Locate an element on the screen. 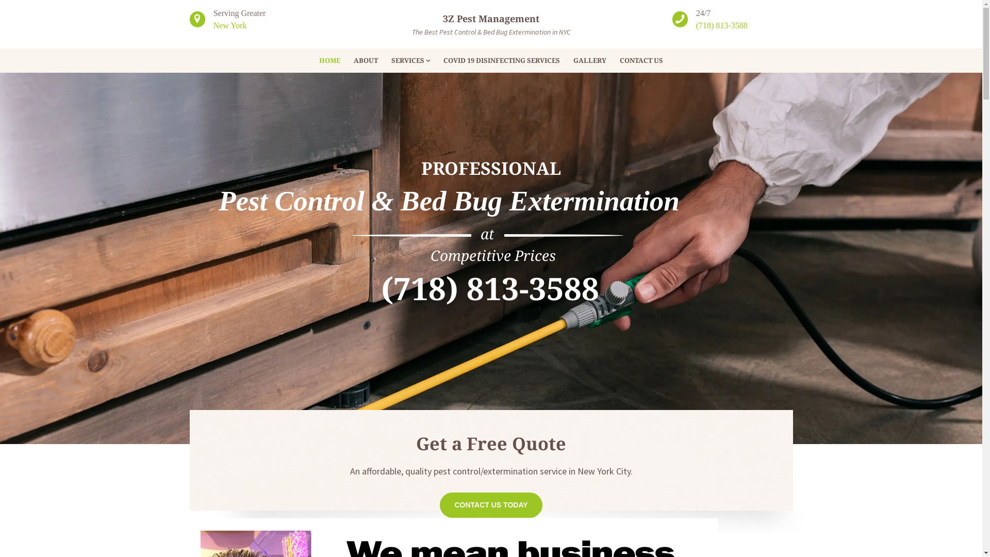  HOME is located at coordinates (330, 61).